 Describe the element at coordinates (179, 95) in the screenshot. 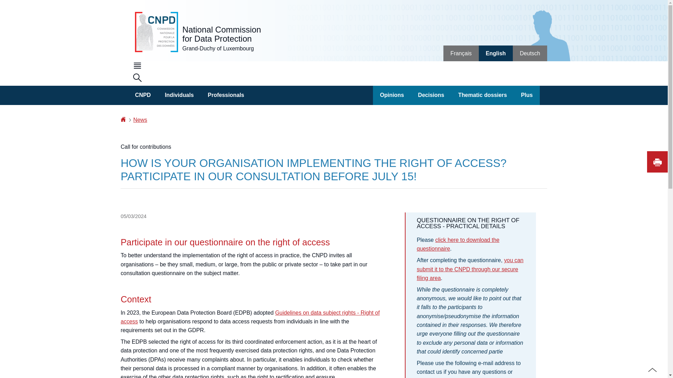

I see `Individuals` at that location.